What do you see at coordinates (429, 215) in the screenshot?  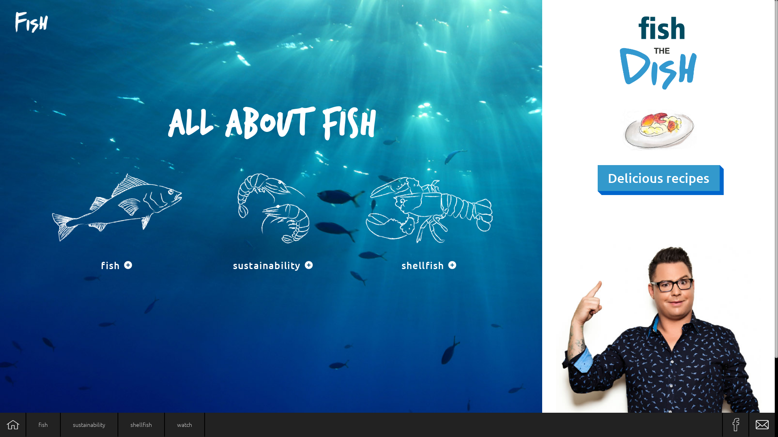 I see `shellfish` at bounding box center [429, 215].